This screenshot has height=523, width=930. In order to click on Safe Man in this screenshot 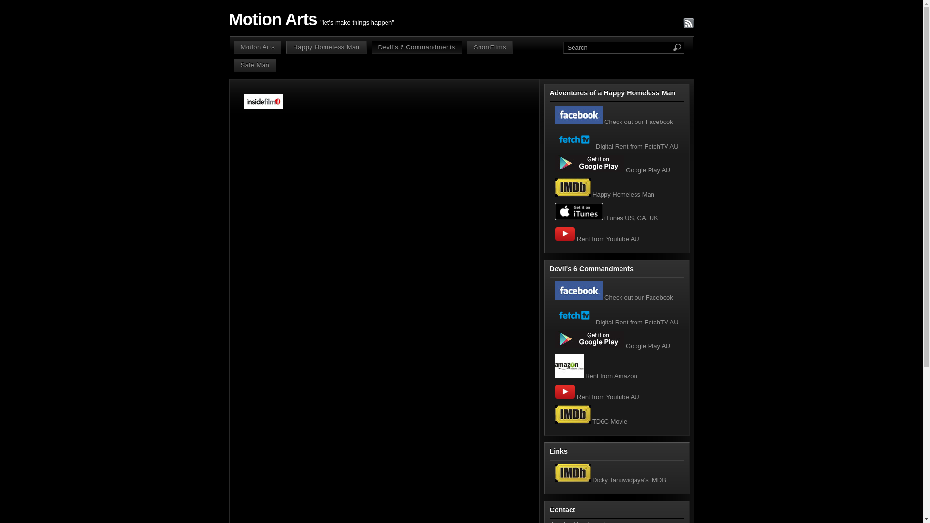, I will do `click(255, 65)`.